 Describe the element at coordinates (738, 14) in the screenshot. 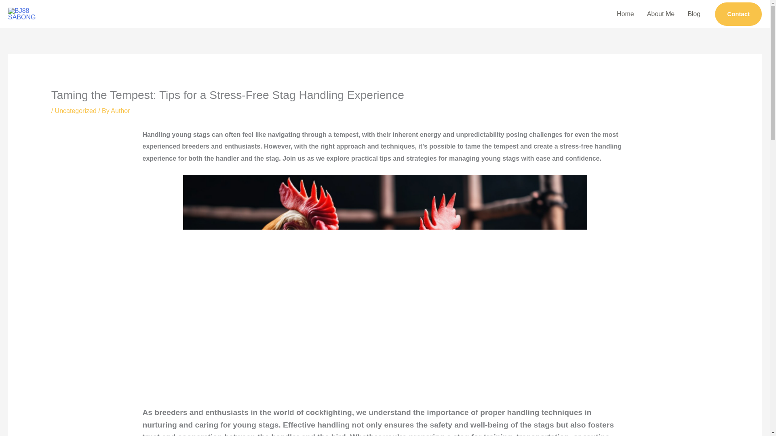

I see `Contact` at that location.